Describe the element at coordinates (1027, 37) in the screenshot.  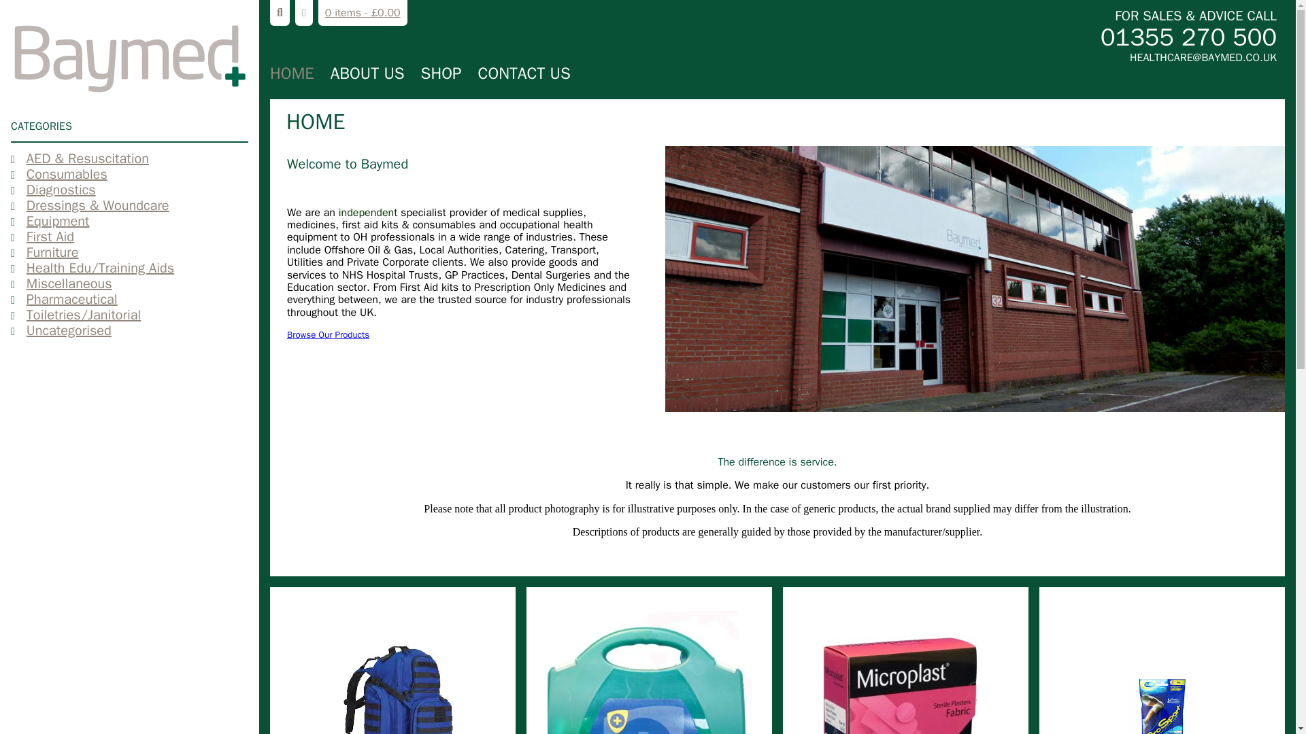
I see `01355 270 500` at that location.